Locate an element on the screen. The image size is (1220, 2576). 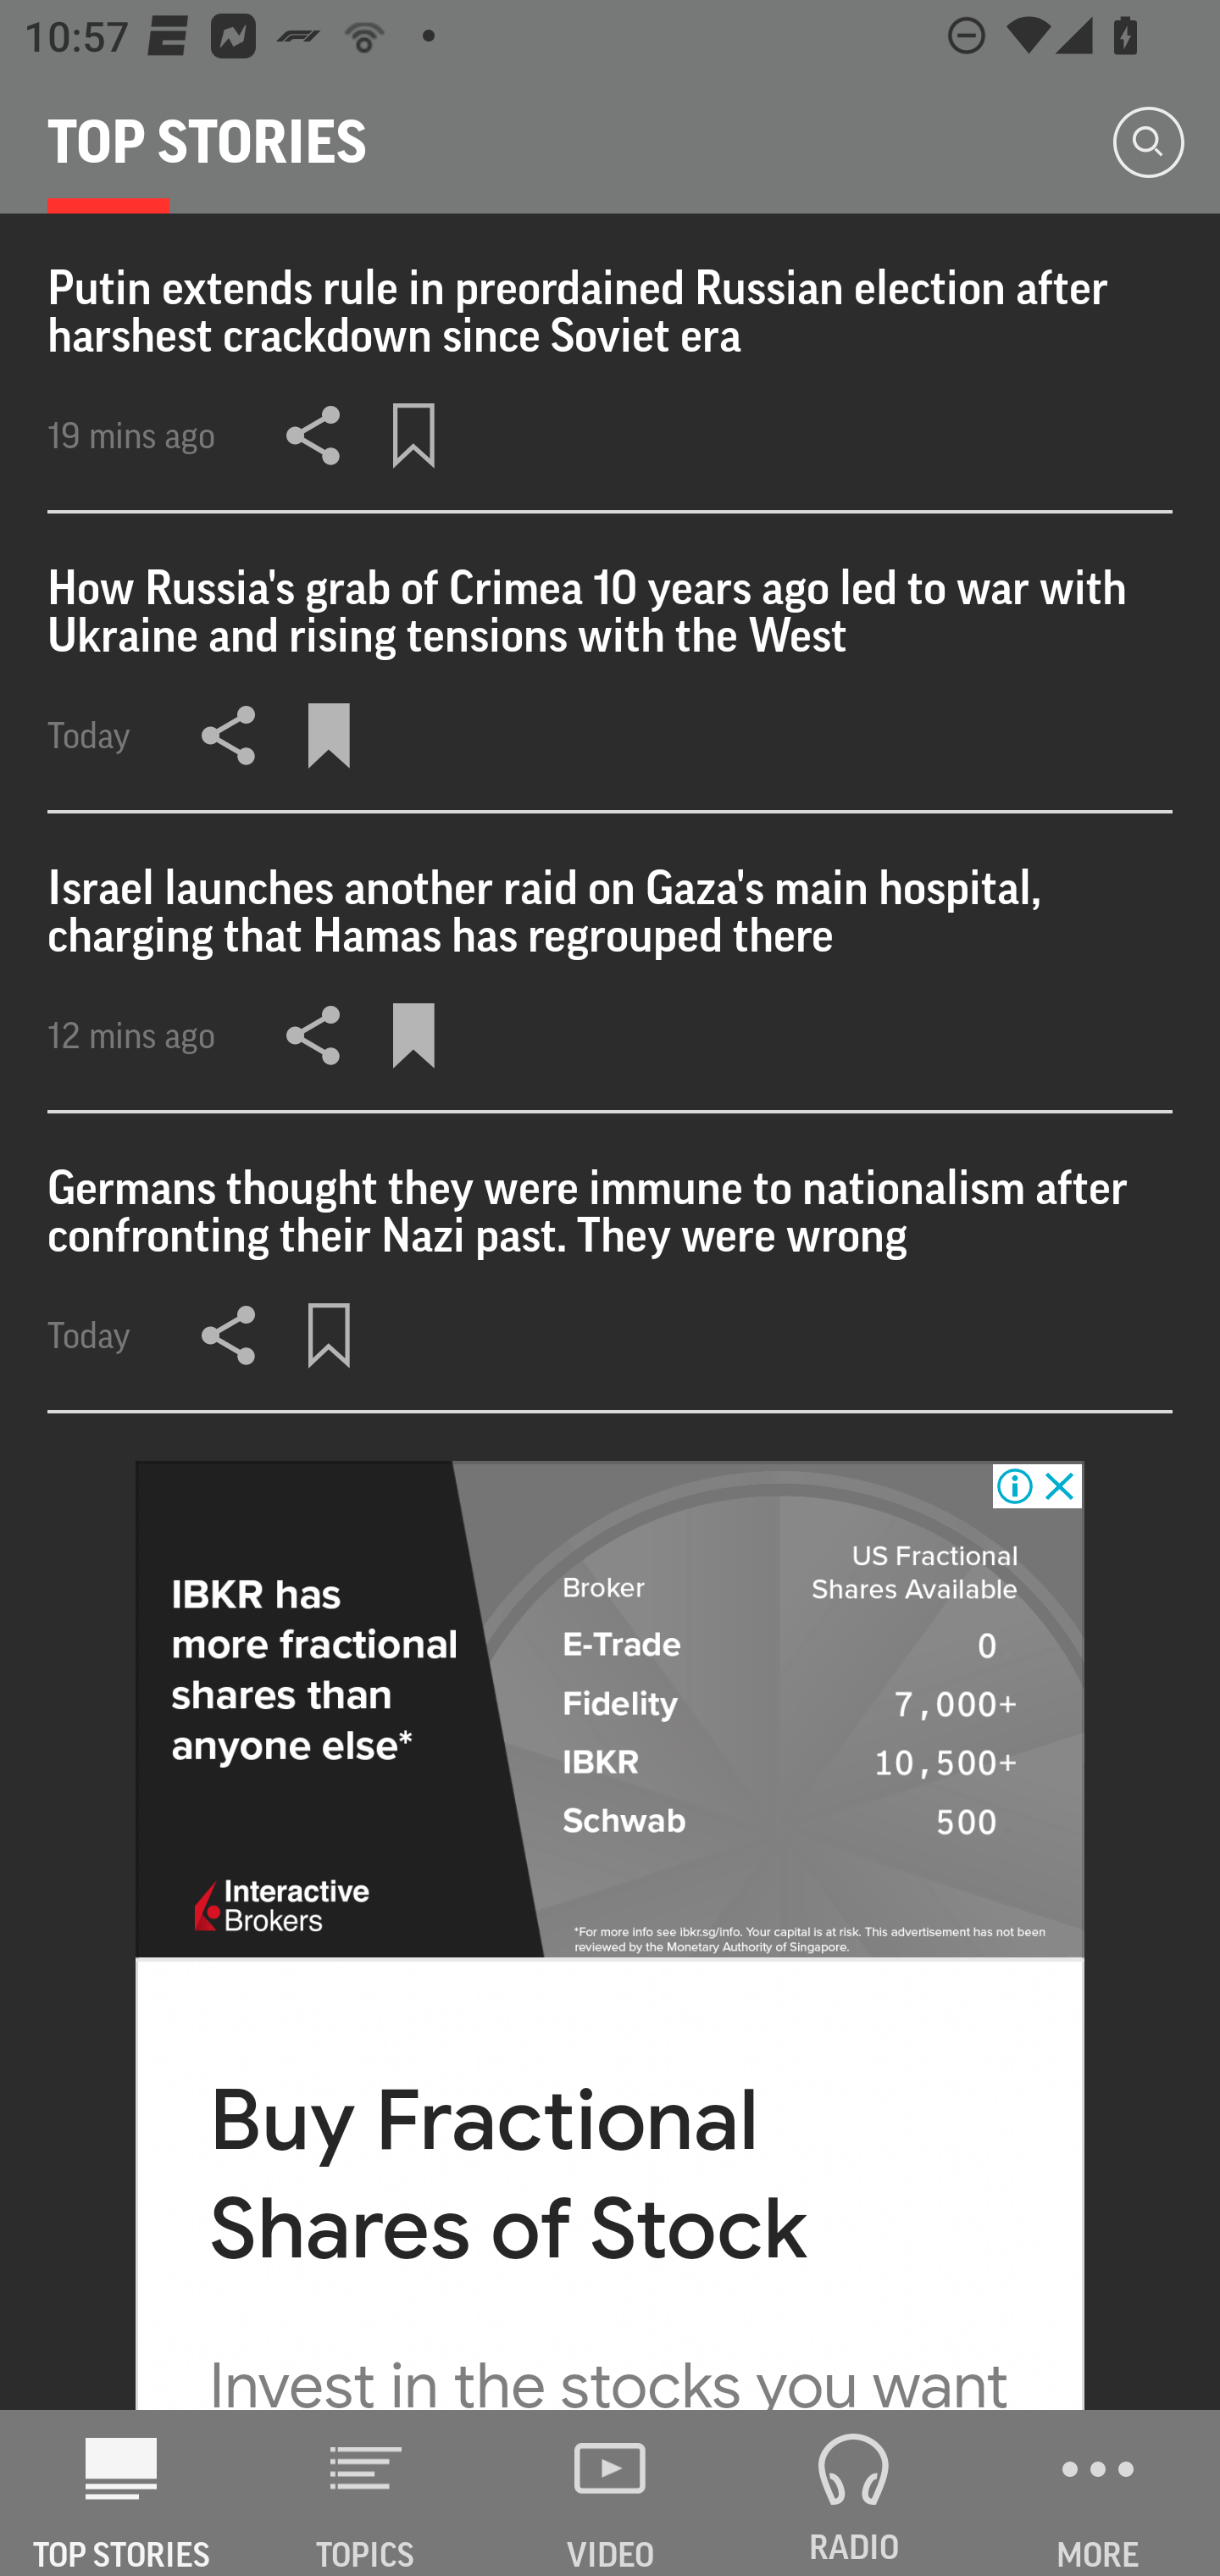
TOPICS is located at coordinates (366, 2493).